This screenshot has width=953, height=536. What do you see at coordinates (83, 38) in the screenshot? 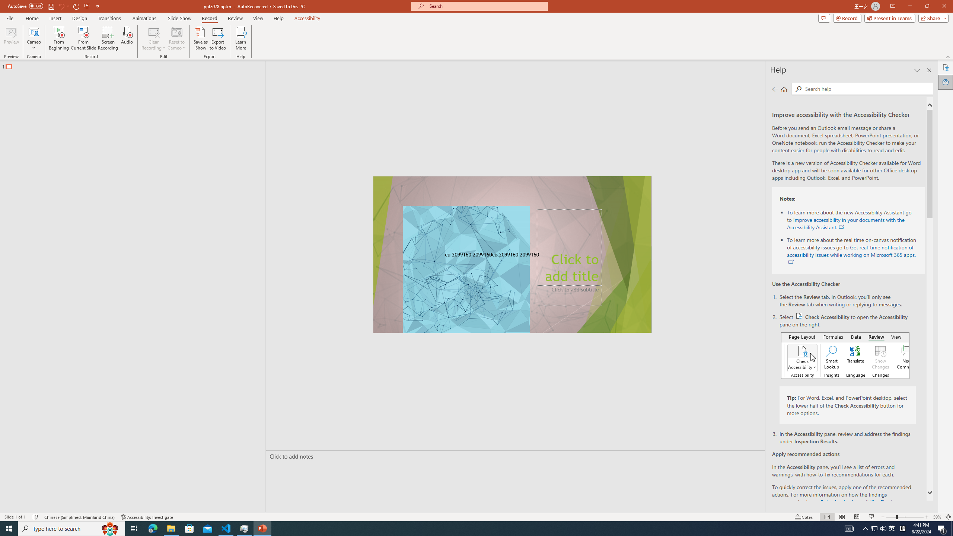
I see `From Current Slide...` at bounding box center [83, 38].